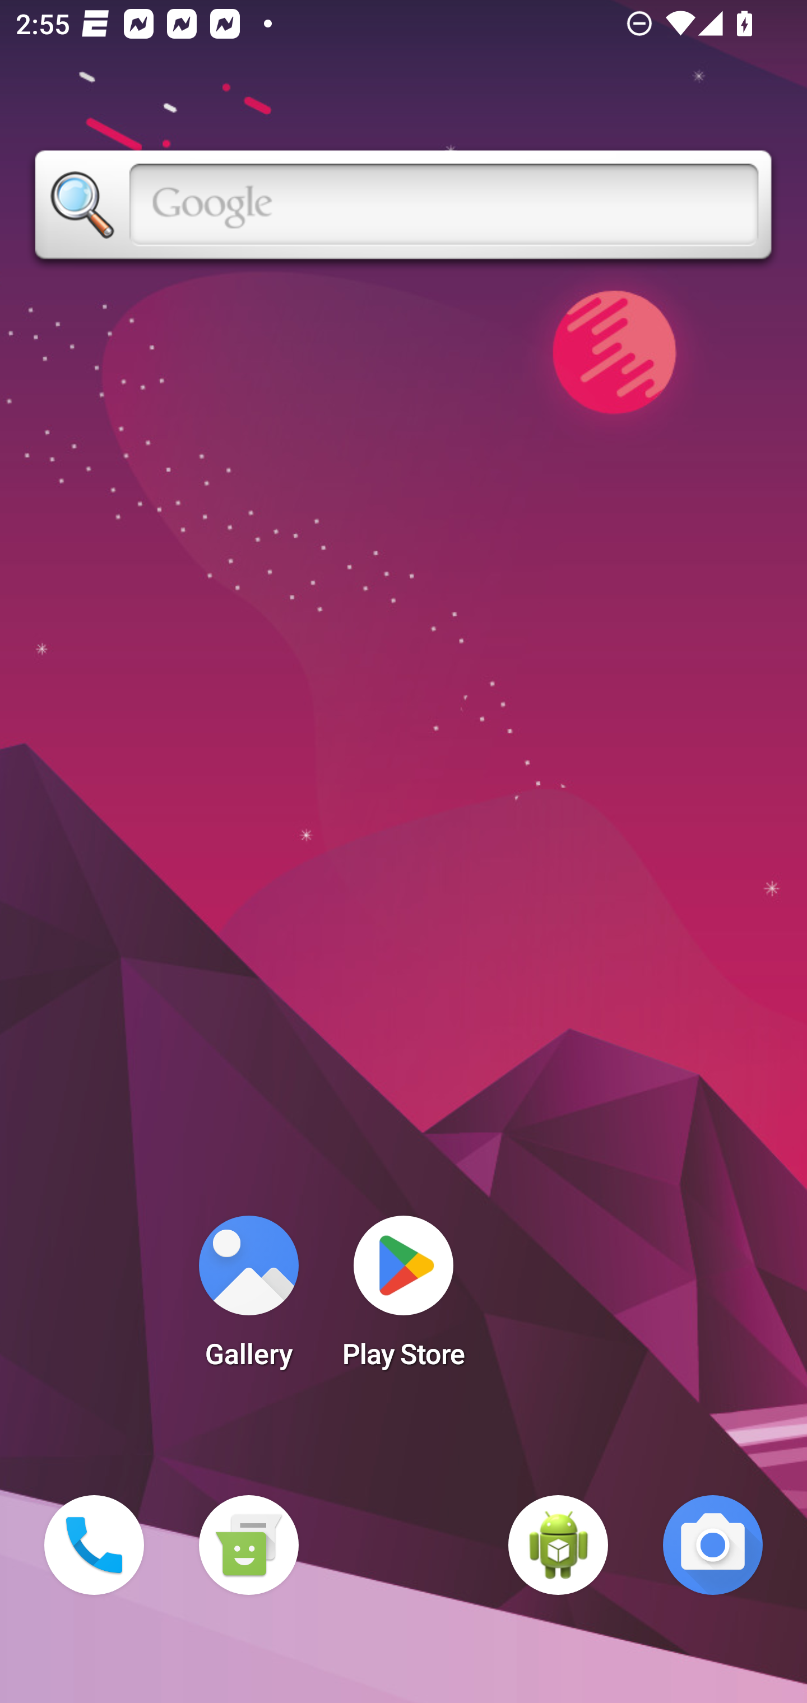 Image resolution: width=807 pixels, height=1703 pixels. What do you see at coordinates (713, 1545) in the screenshot?
I see `Camera` at bounding box center [713, 1545].